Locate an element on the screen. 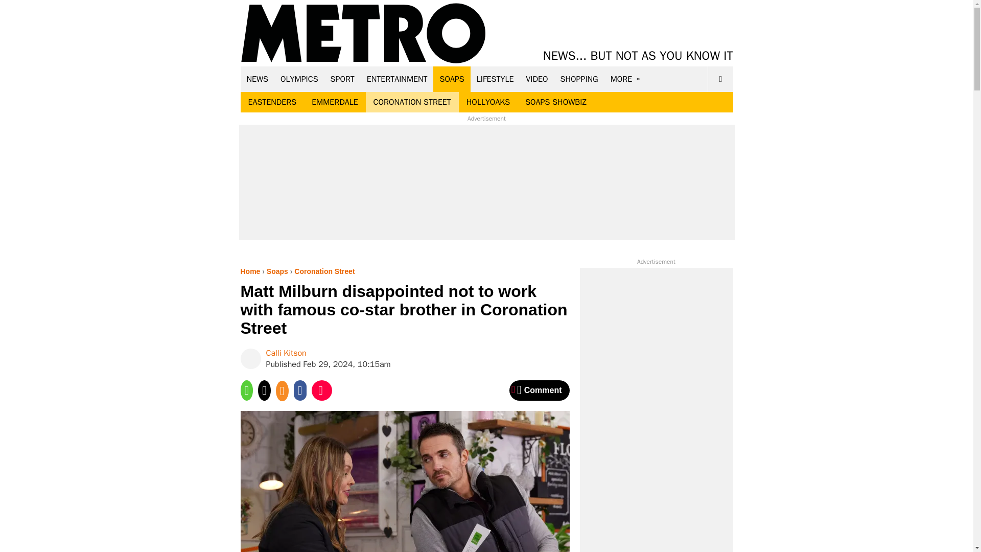  SOAPS SHOWBIZ is located at coordinates (556, 102).